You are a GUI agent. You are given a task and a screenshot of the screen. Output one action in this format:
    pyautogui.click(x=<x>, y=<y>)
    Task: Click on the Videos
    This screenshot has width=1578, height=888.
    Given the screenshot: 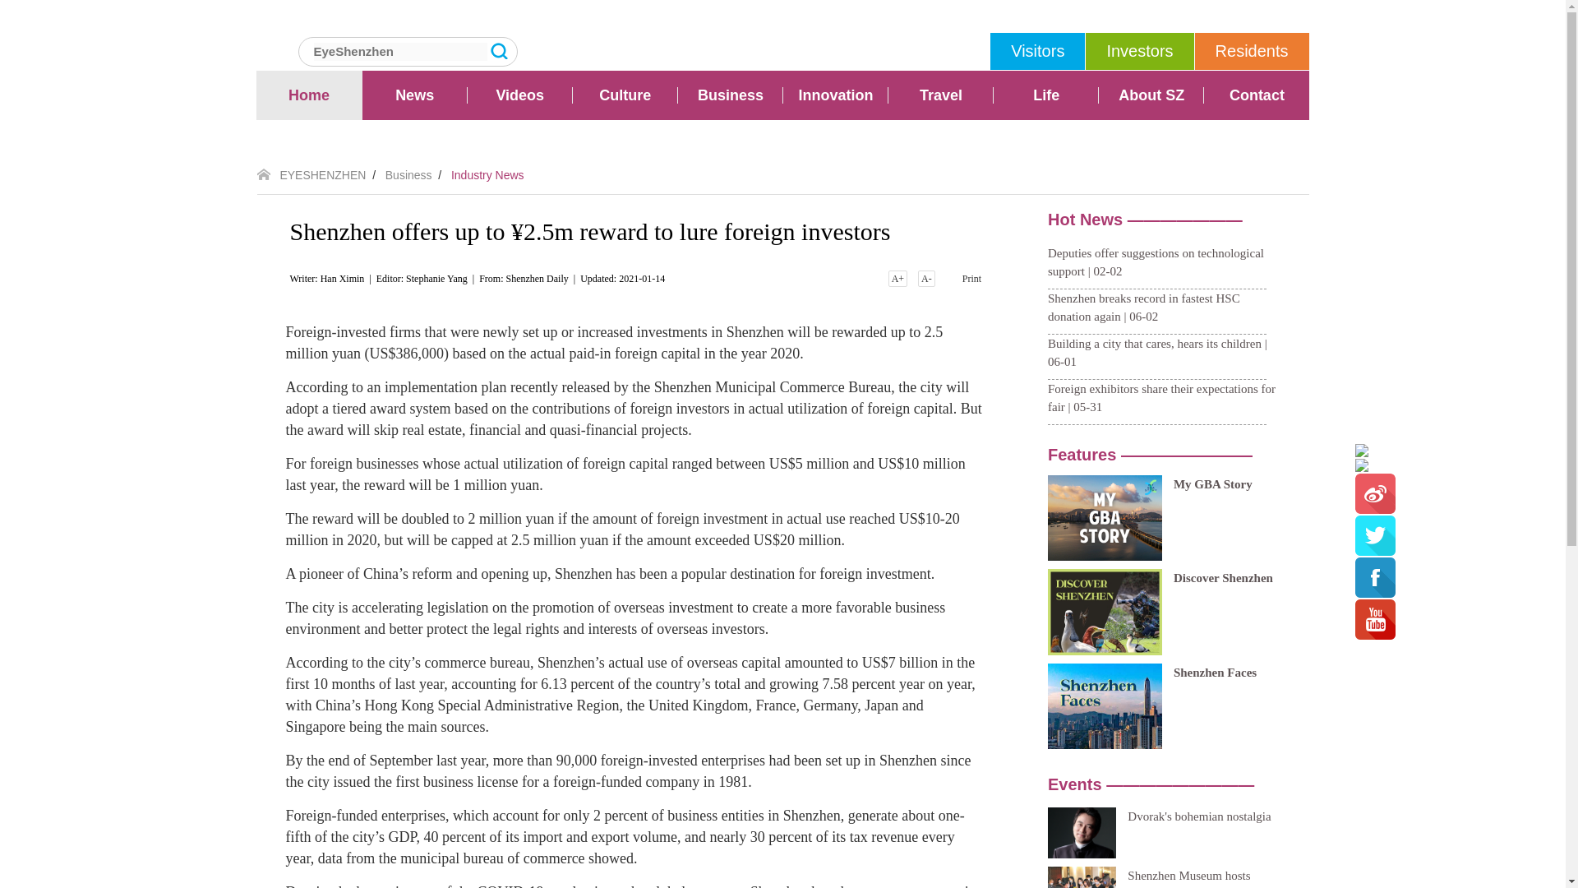 What is the action you would take?
    pyautogui.click(x=519, y=95)
    